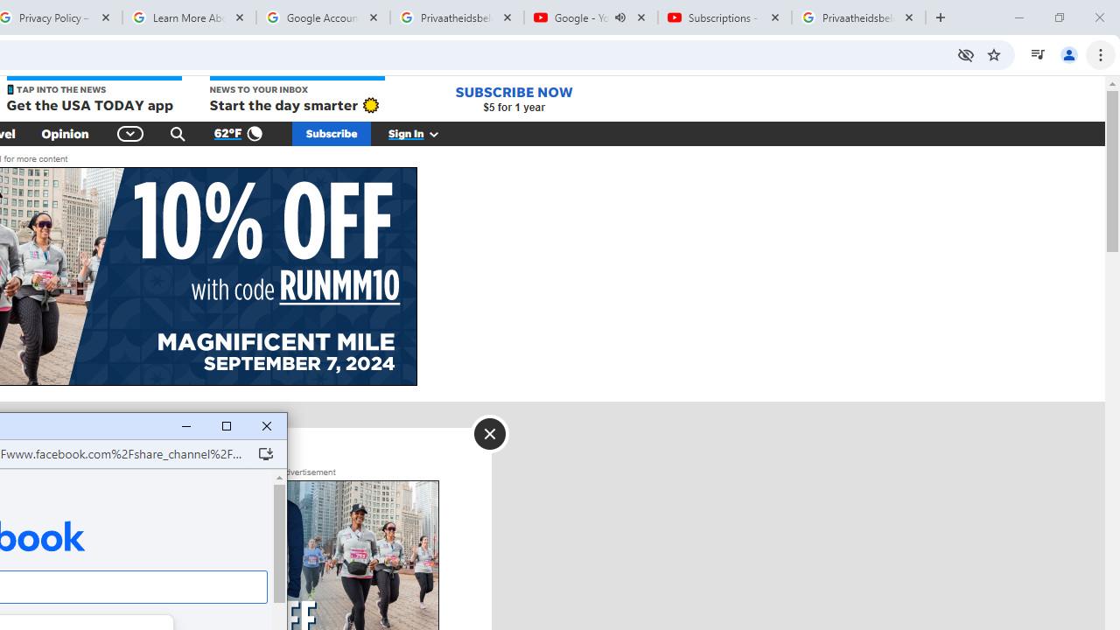 Image resolution: width=1120 pixels, height=630 pixels. What do you see at coordinates (514, 98) in the screenshot?
I see `SUBSCRIBE NOW $5 for 1 year` at bounding box center [514, 98].